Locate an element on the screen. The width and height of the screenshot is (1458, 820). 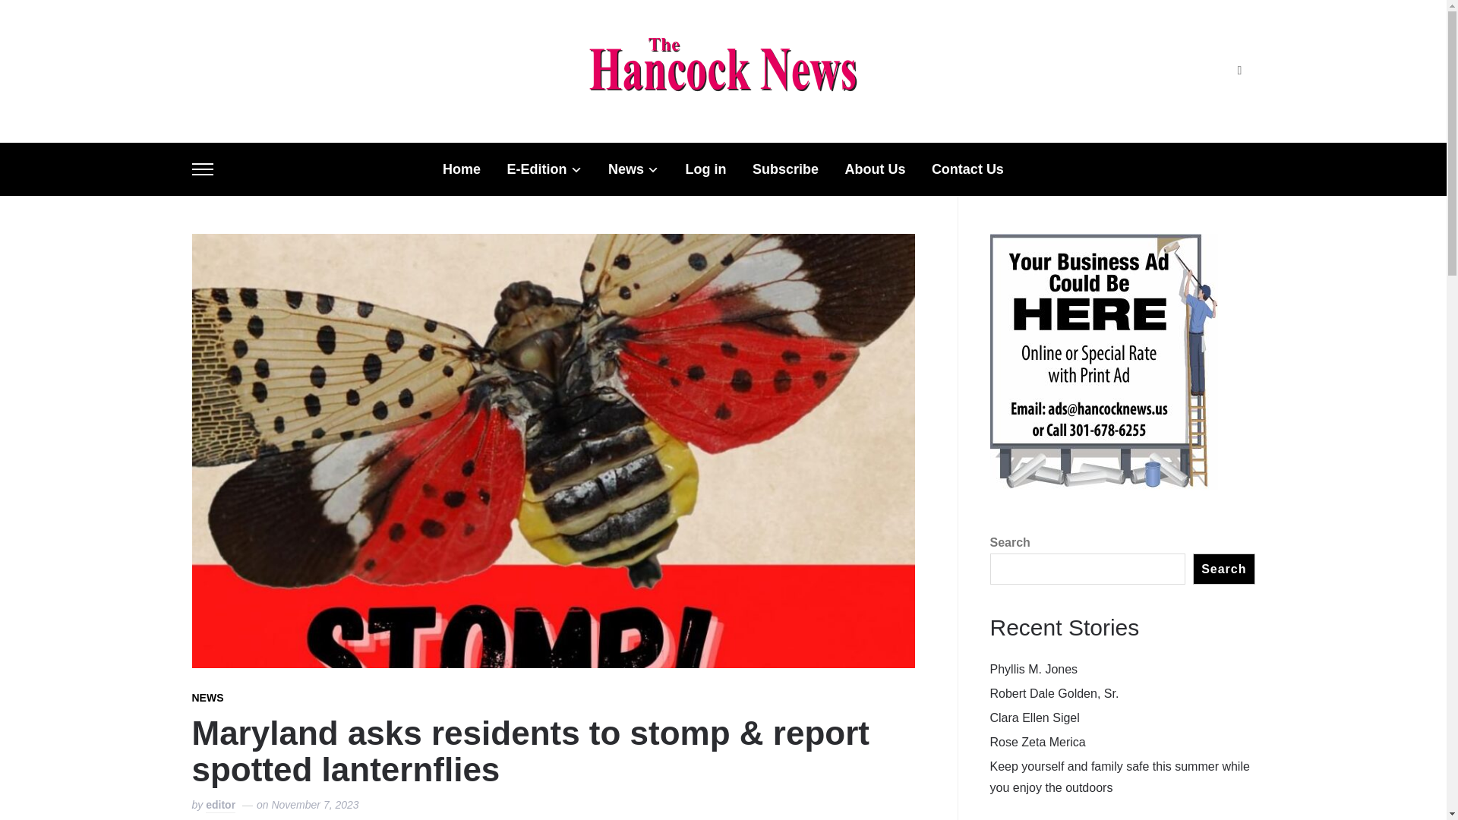
Posts by editor is located at coordinates (220, 806).